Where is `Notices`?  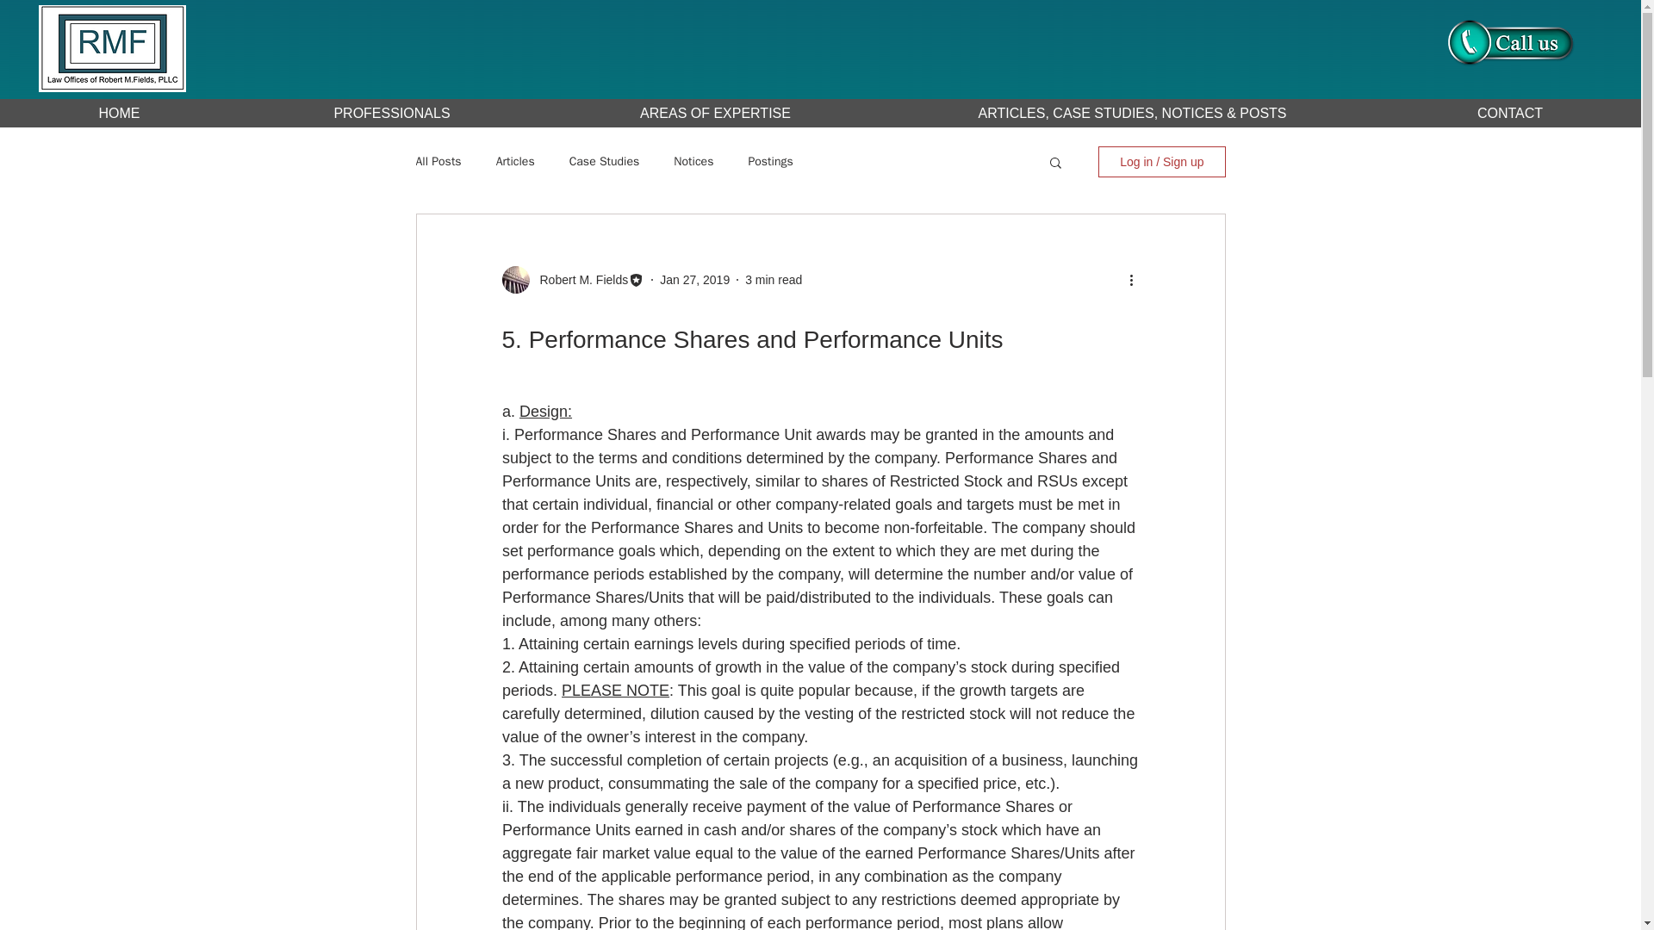
Notices is located at coordinates (693, 162).